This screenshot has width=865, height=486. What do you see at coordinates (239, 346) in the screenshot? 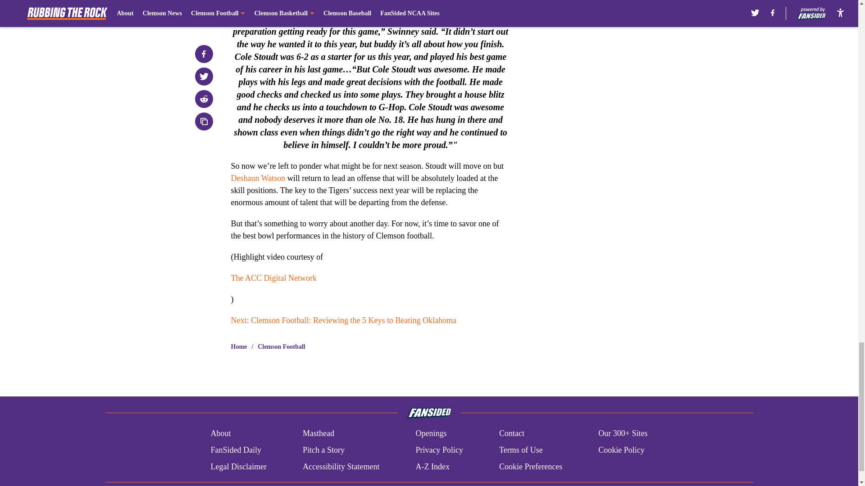
I see `Home` at bounding box center [239, 346].